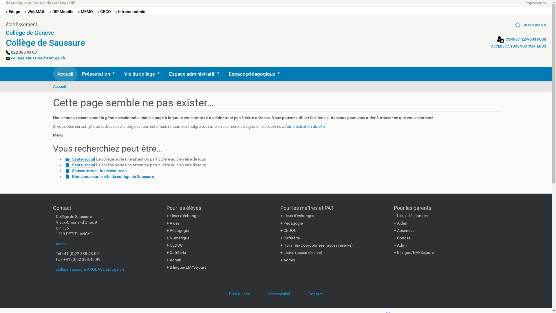  What do you see at coordinates (130, 12) in the screenshot?
I see `> Intranet admin` at bounding box center [130, 12].